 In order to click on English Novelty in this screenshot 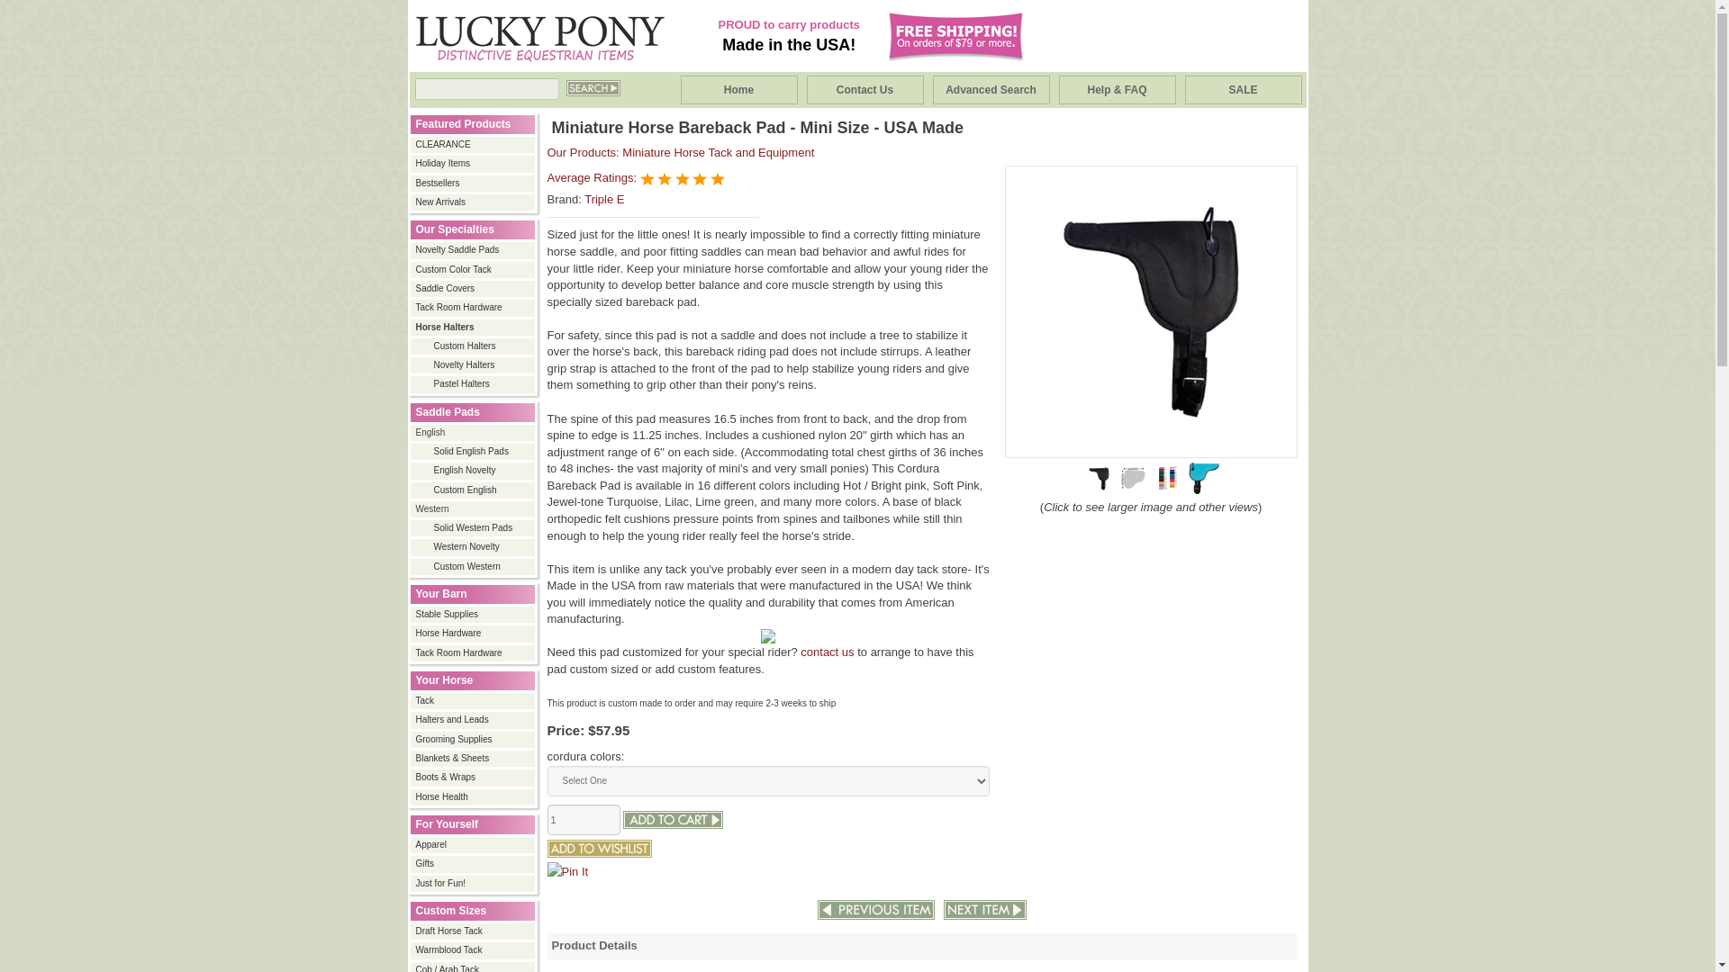, I will do `click(474, 471)`.